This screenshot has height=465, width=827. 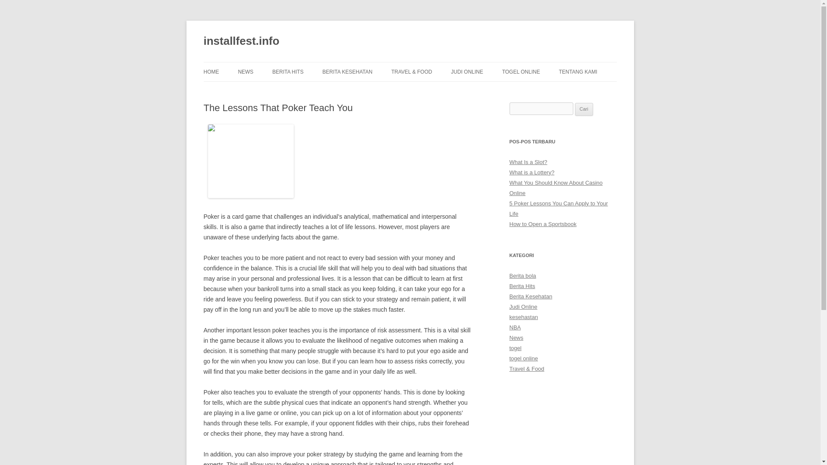 I want to click on Cari, so click(x=584, y=109).